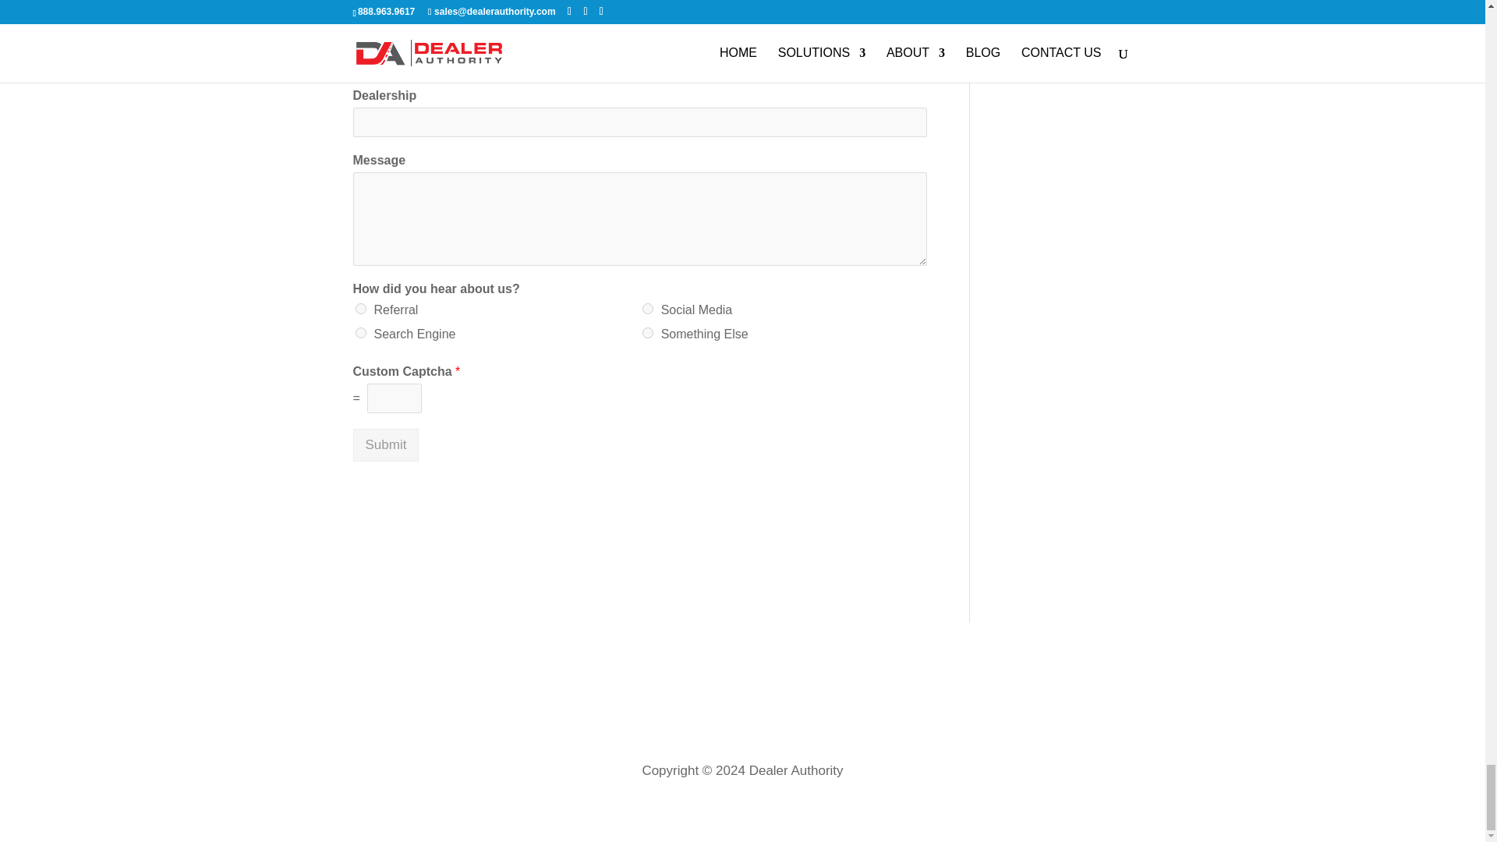  I want to click on Social Media, so click(647, 308).